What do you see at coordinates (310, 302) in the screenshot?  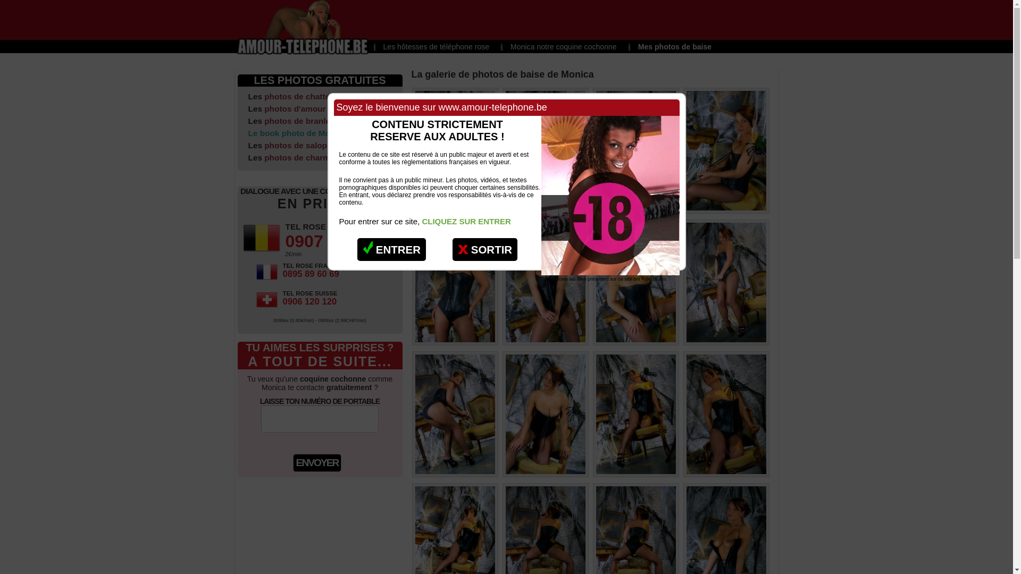 I see `0906 120 120` at bounding box center [310, 302].